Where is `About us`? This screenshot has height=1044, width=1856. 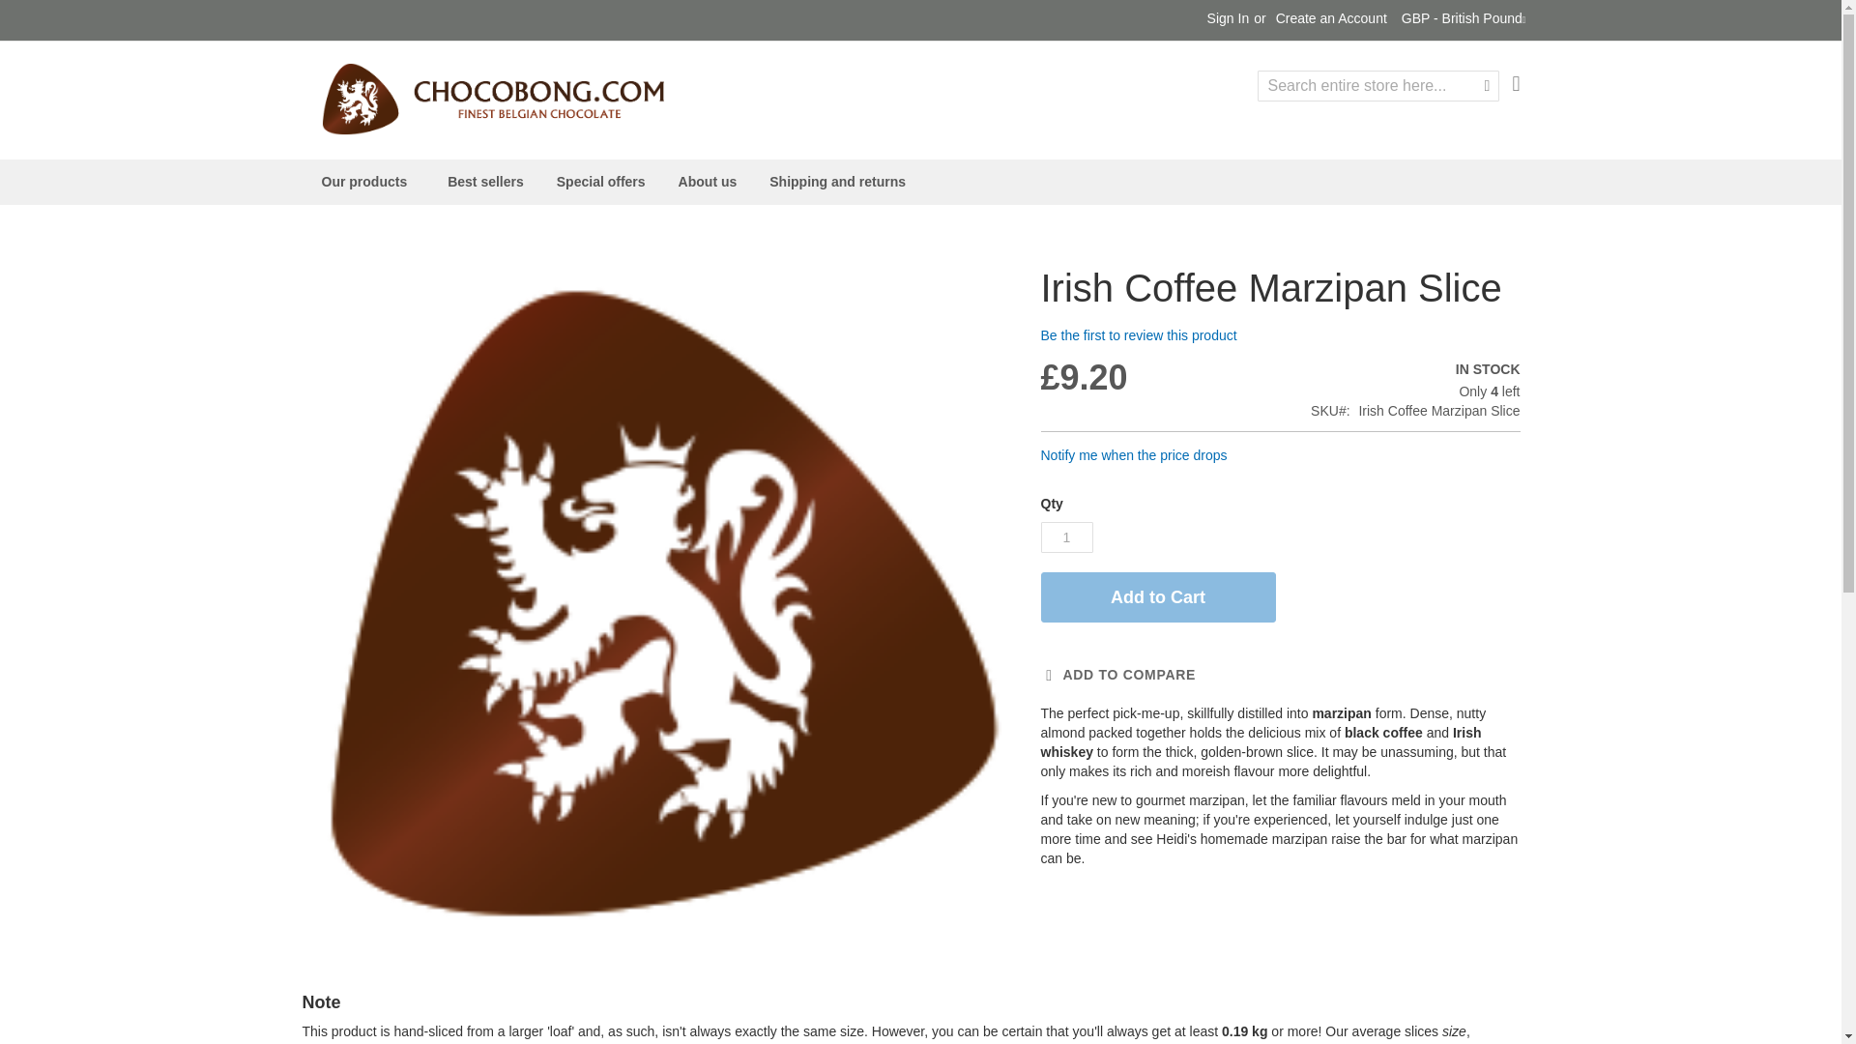 About us is located at coordinates (708, 182).